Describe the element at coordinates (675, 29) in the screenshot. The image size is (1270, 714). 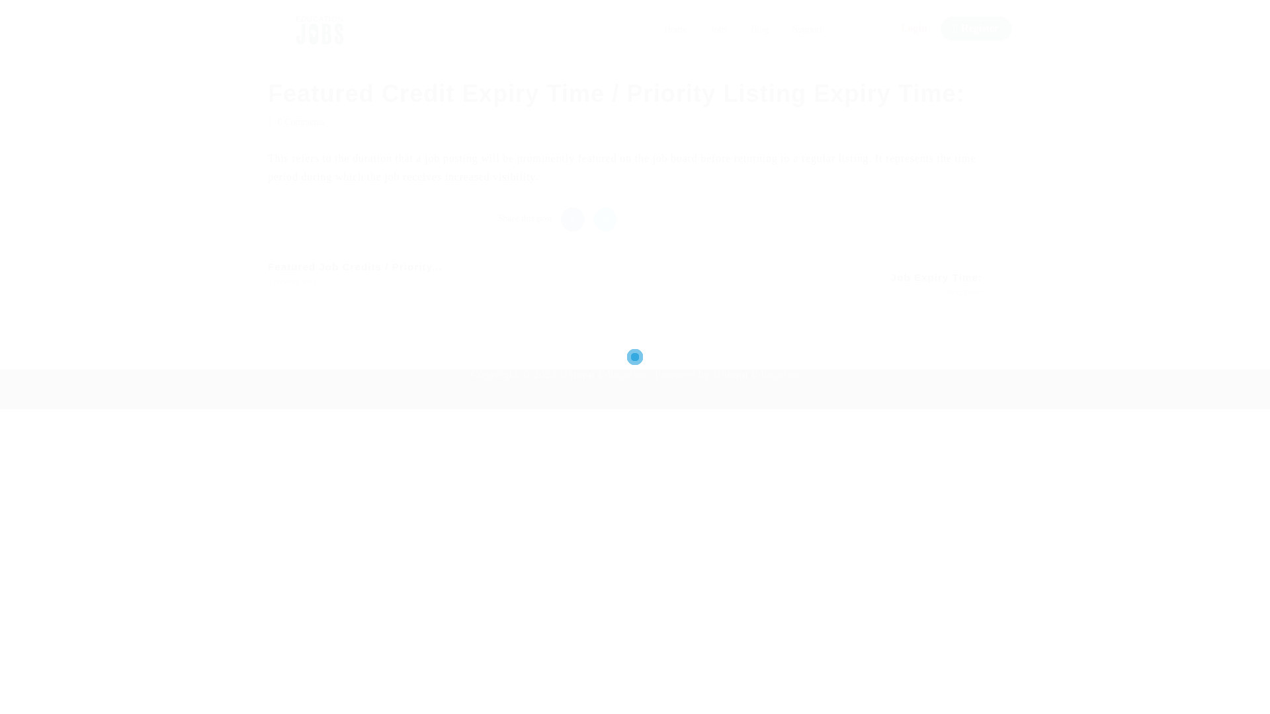
I see `Home` at that location.